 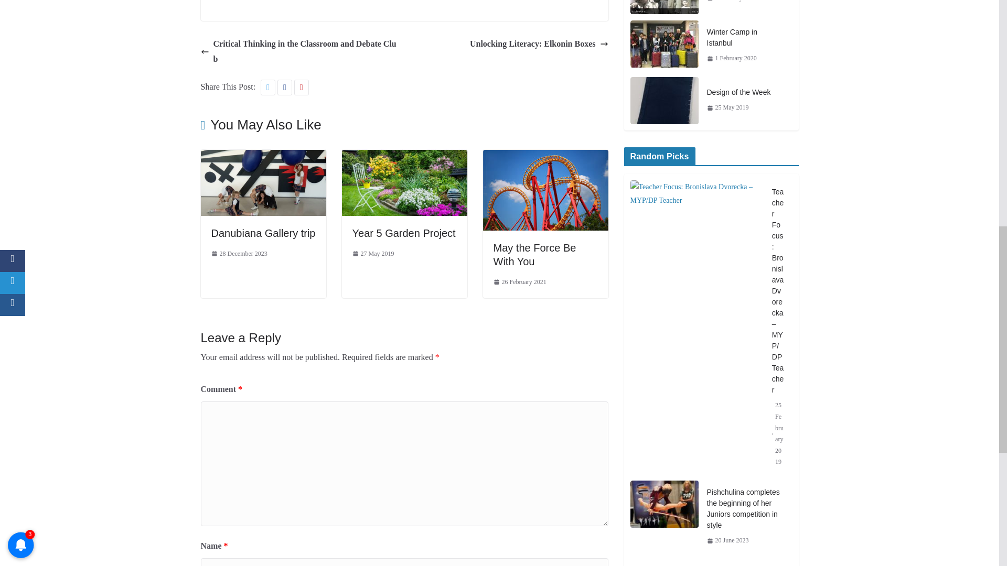 What do you see at coordinates (373, 254) in the screenshot?
I see `27 May 2019` at bounding box center [373, 254].